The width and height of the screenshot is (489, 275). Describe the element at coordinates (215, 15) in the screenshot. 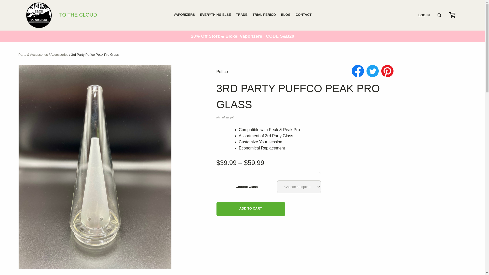

I see `EVERYTHING ELSE` at that location.